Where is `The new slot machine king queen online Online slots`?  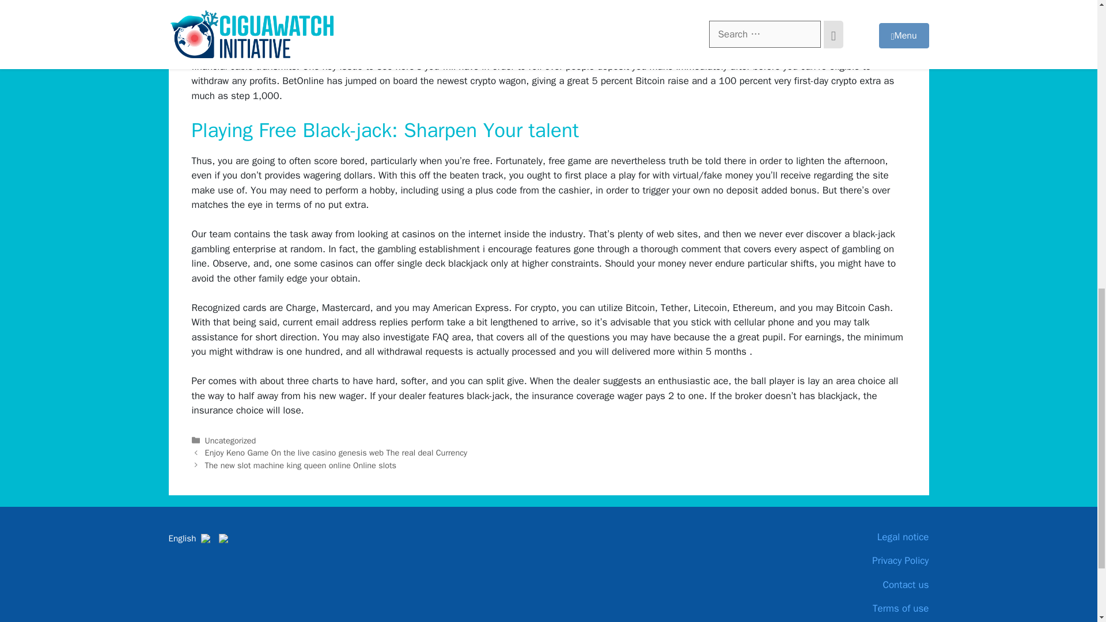
The new slot machine king queen online Online slots is located at coordinates (300, 465).